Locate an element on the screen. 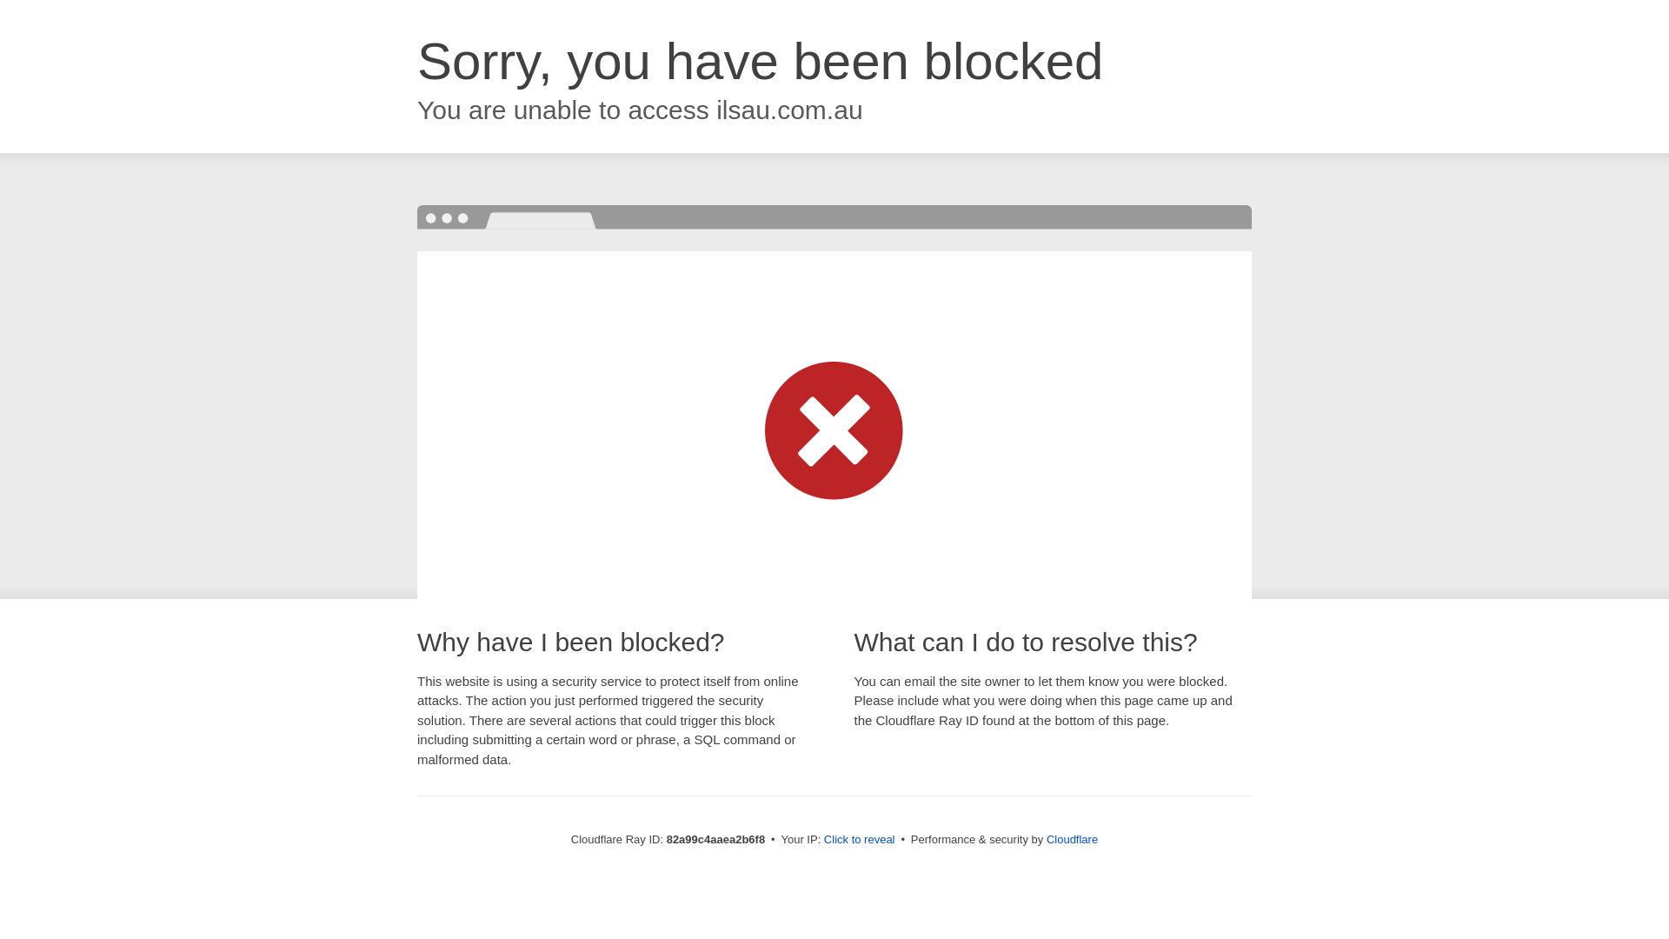 The width and height of the screenshot is (1669, 939). Cloudflare is located at coordinates (1073, 840).